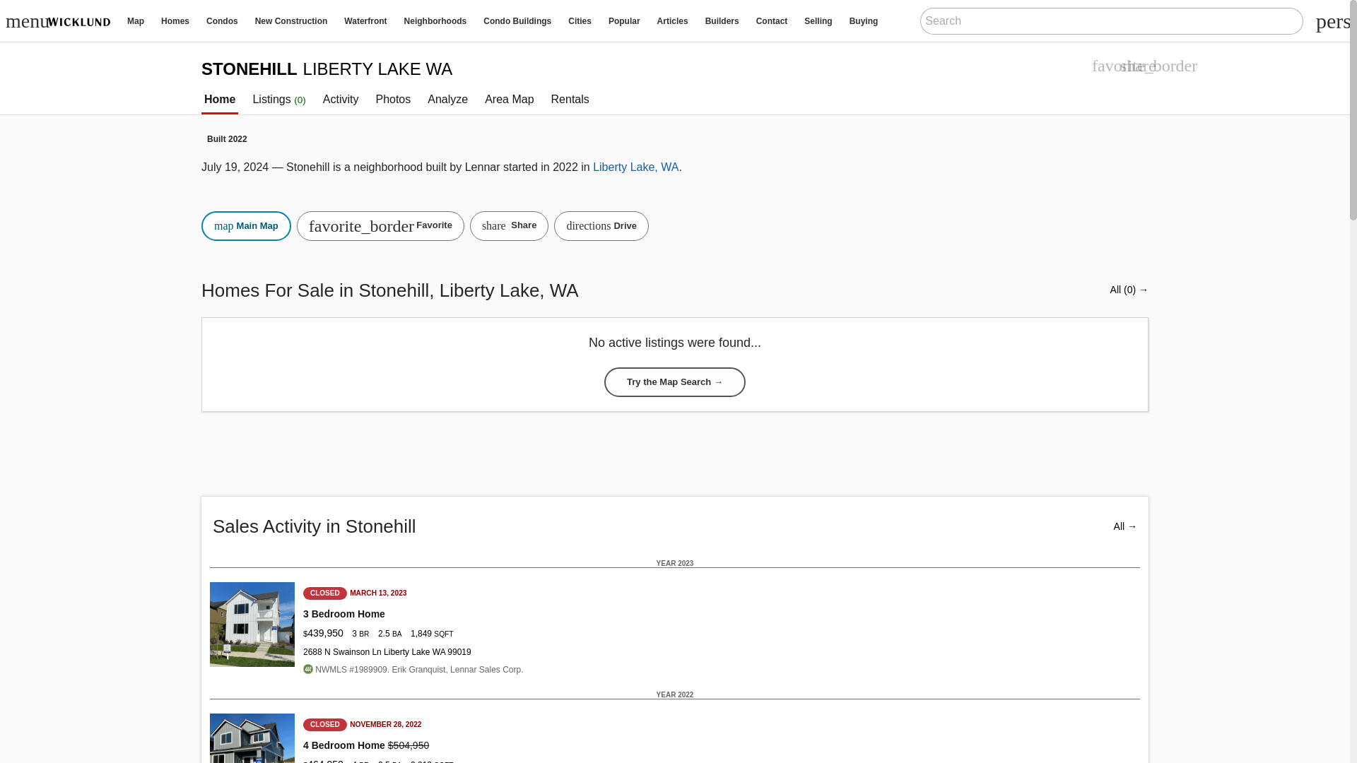 Image resolution: width=1357 pixels, height=763 pixels. I want to click on Neighborhoods, so click(435, 20).